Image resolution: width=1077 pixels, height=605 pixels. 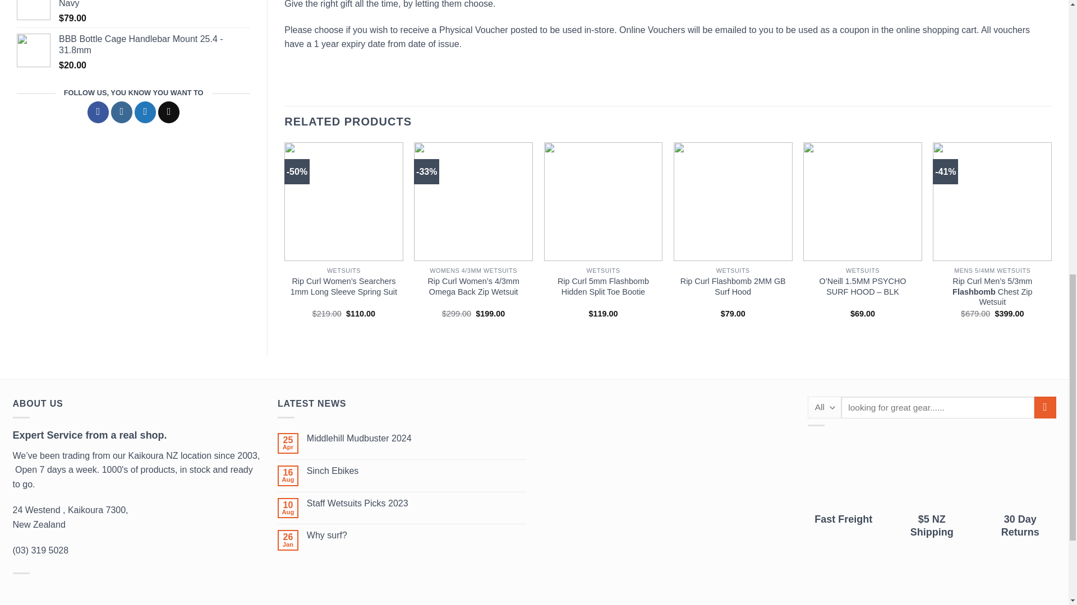 What do you see at coordinates (145, 112) in the screenshot?
I see `Follow on Twitter` at bounding box center [145, 112].